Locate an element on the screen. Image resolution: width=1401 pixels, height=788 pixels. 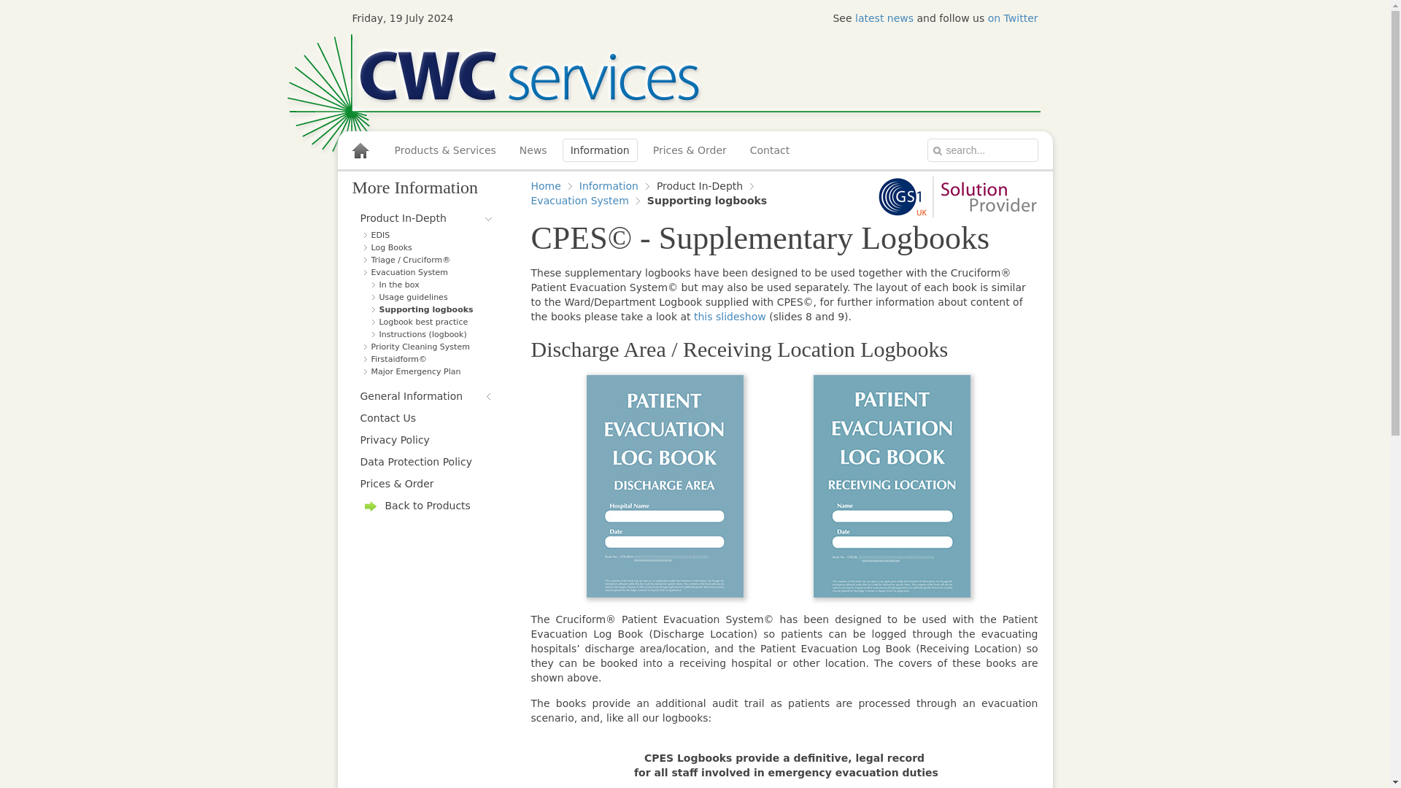
Log Books is located at coordinates (427, 247).